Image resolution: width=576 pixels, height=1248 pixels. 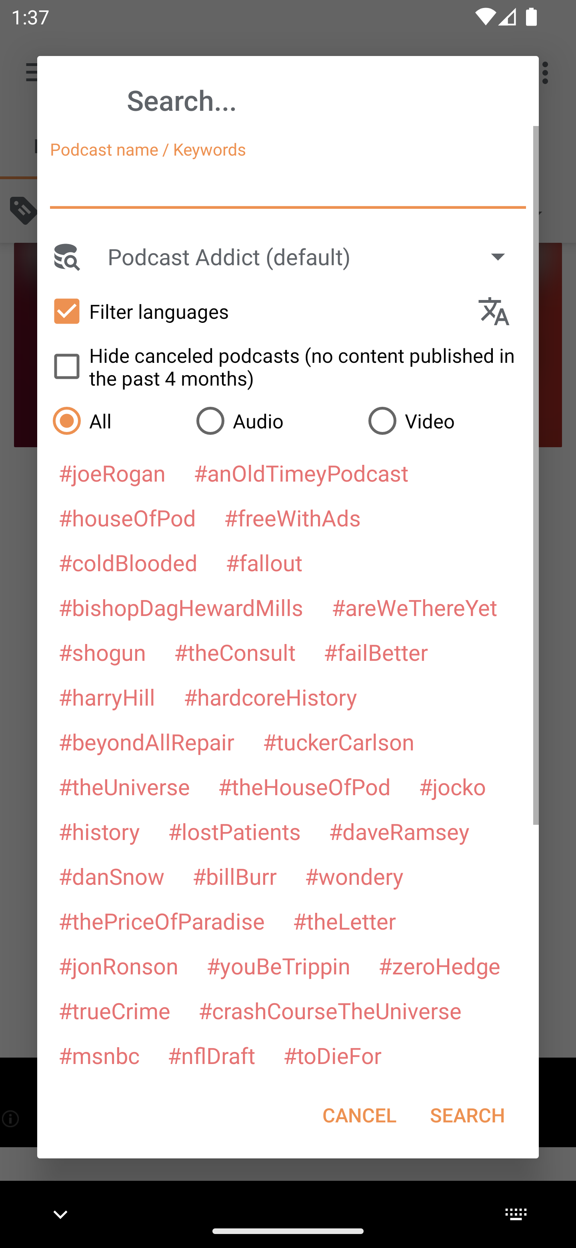 I want to click on #lostPatients, so click(x=234, y=831).